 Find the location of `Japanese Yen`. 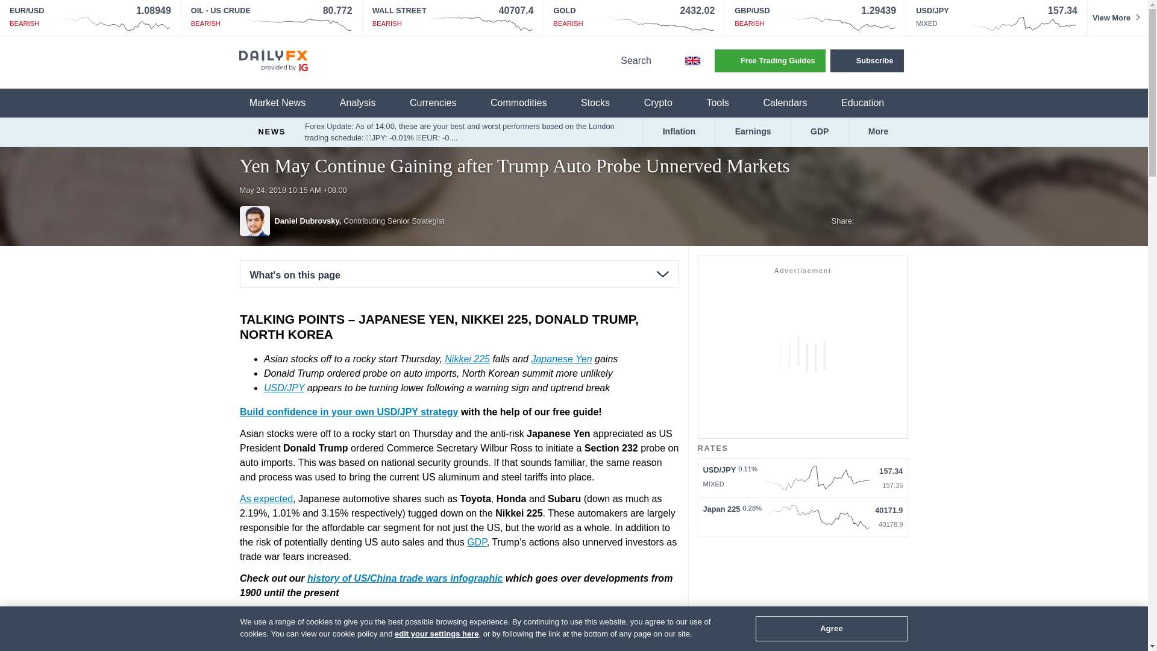

Japanese Yen is located at coordinates (561, 358).